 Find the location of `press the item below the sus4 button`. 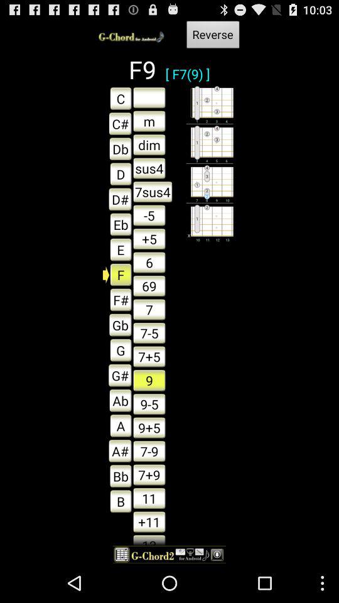

press the item below the sus4 button is located at coordinates (153, 192).